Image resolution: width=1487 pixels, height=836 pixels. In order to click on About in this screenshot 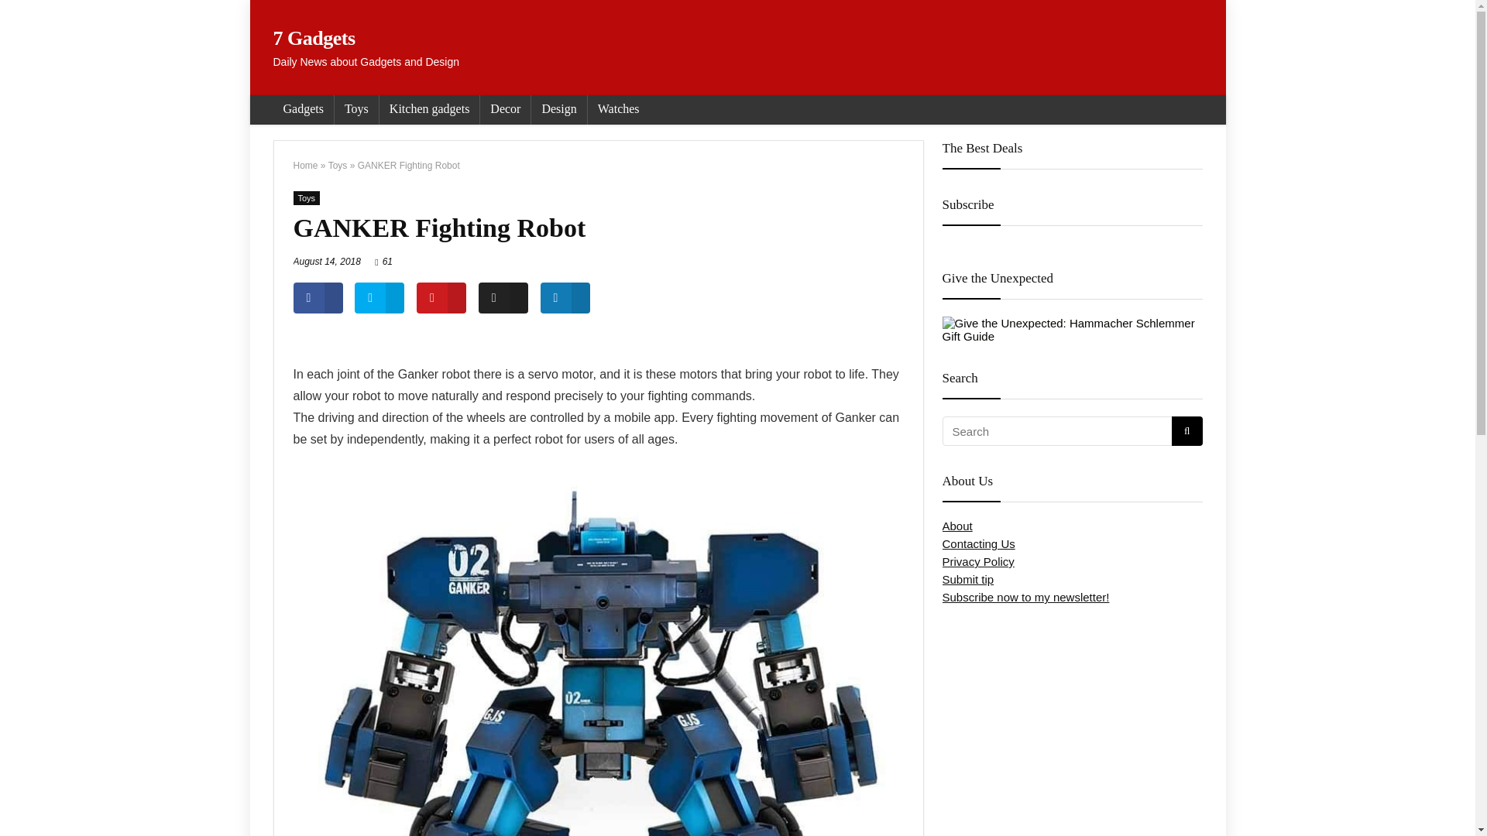, I will do `click(956, 525)`.